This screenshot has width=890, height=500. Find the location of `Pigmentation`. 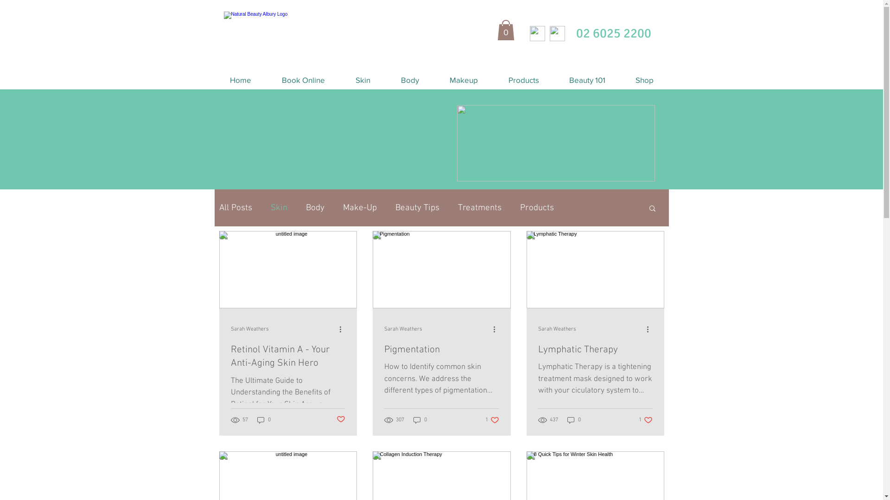

Pigmentation is located at coordinates (441, 350).